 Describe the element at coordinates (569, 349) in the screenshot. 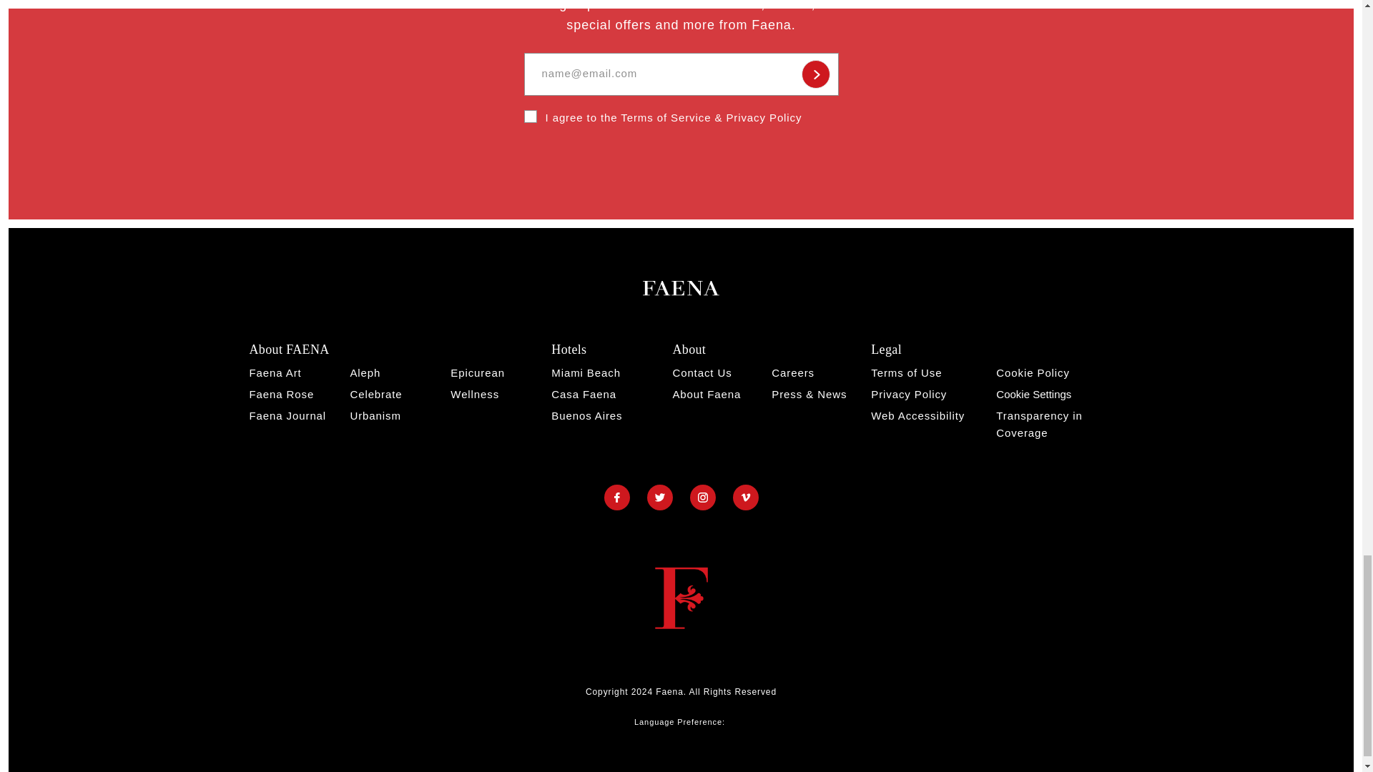

I see `Hotels` at that location.